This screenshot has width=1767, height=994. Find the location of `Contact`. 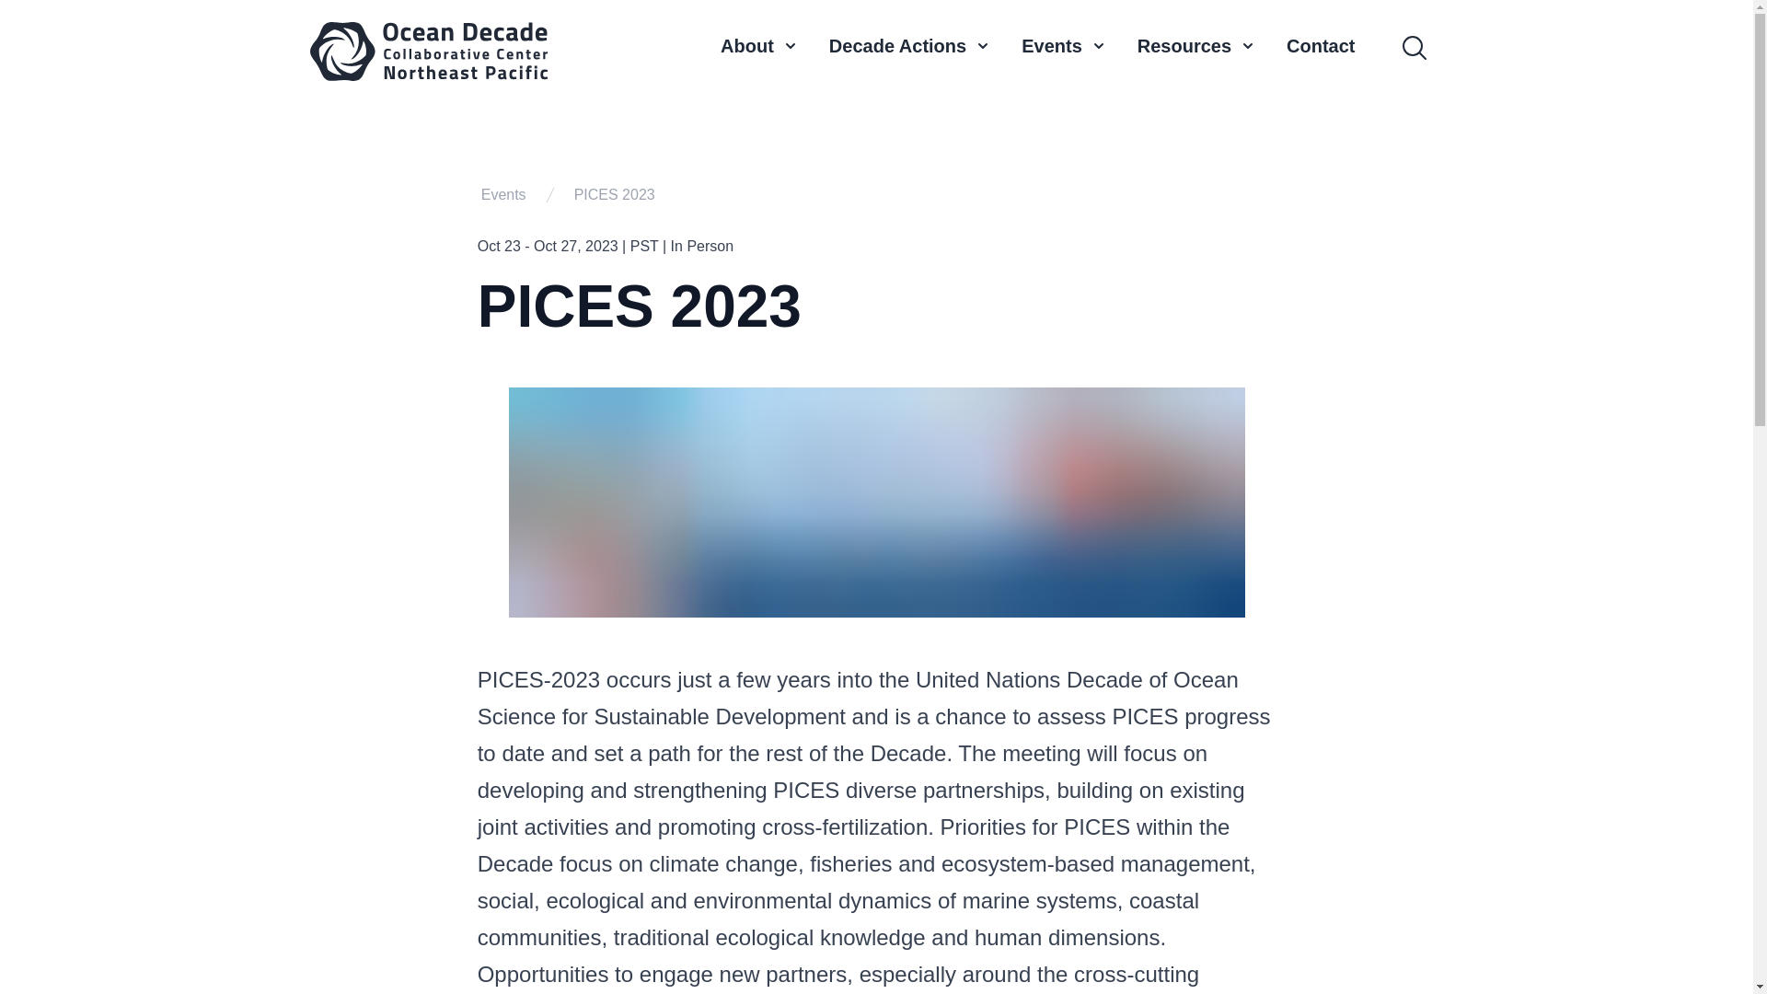

Contact is located at coordinates (1320, 51).